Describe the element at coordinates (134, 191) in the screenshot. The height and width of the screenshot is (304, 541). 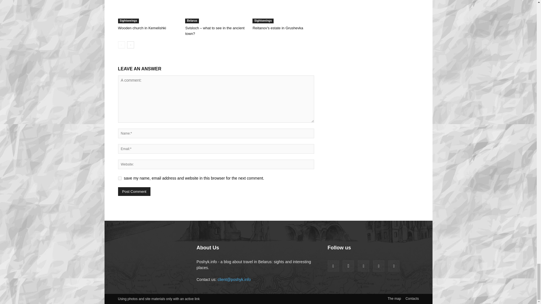
I see `Post Comment` at that location.